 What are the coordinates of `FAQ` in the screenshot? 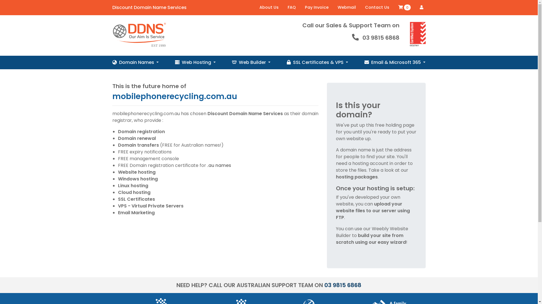 It's located at (291, 8).